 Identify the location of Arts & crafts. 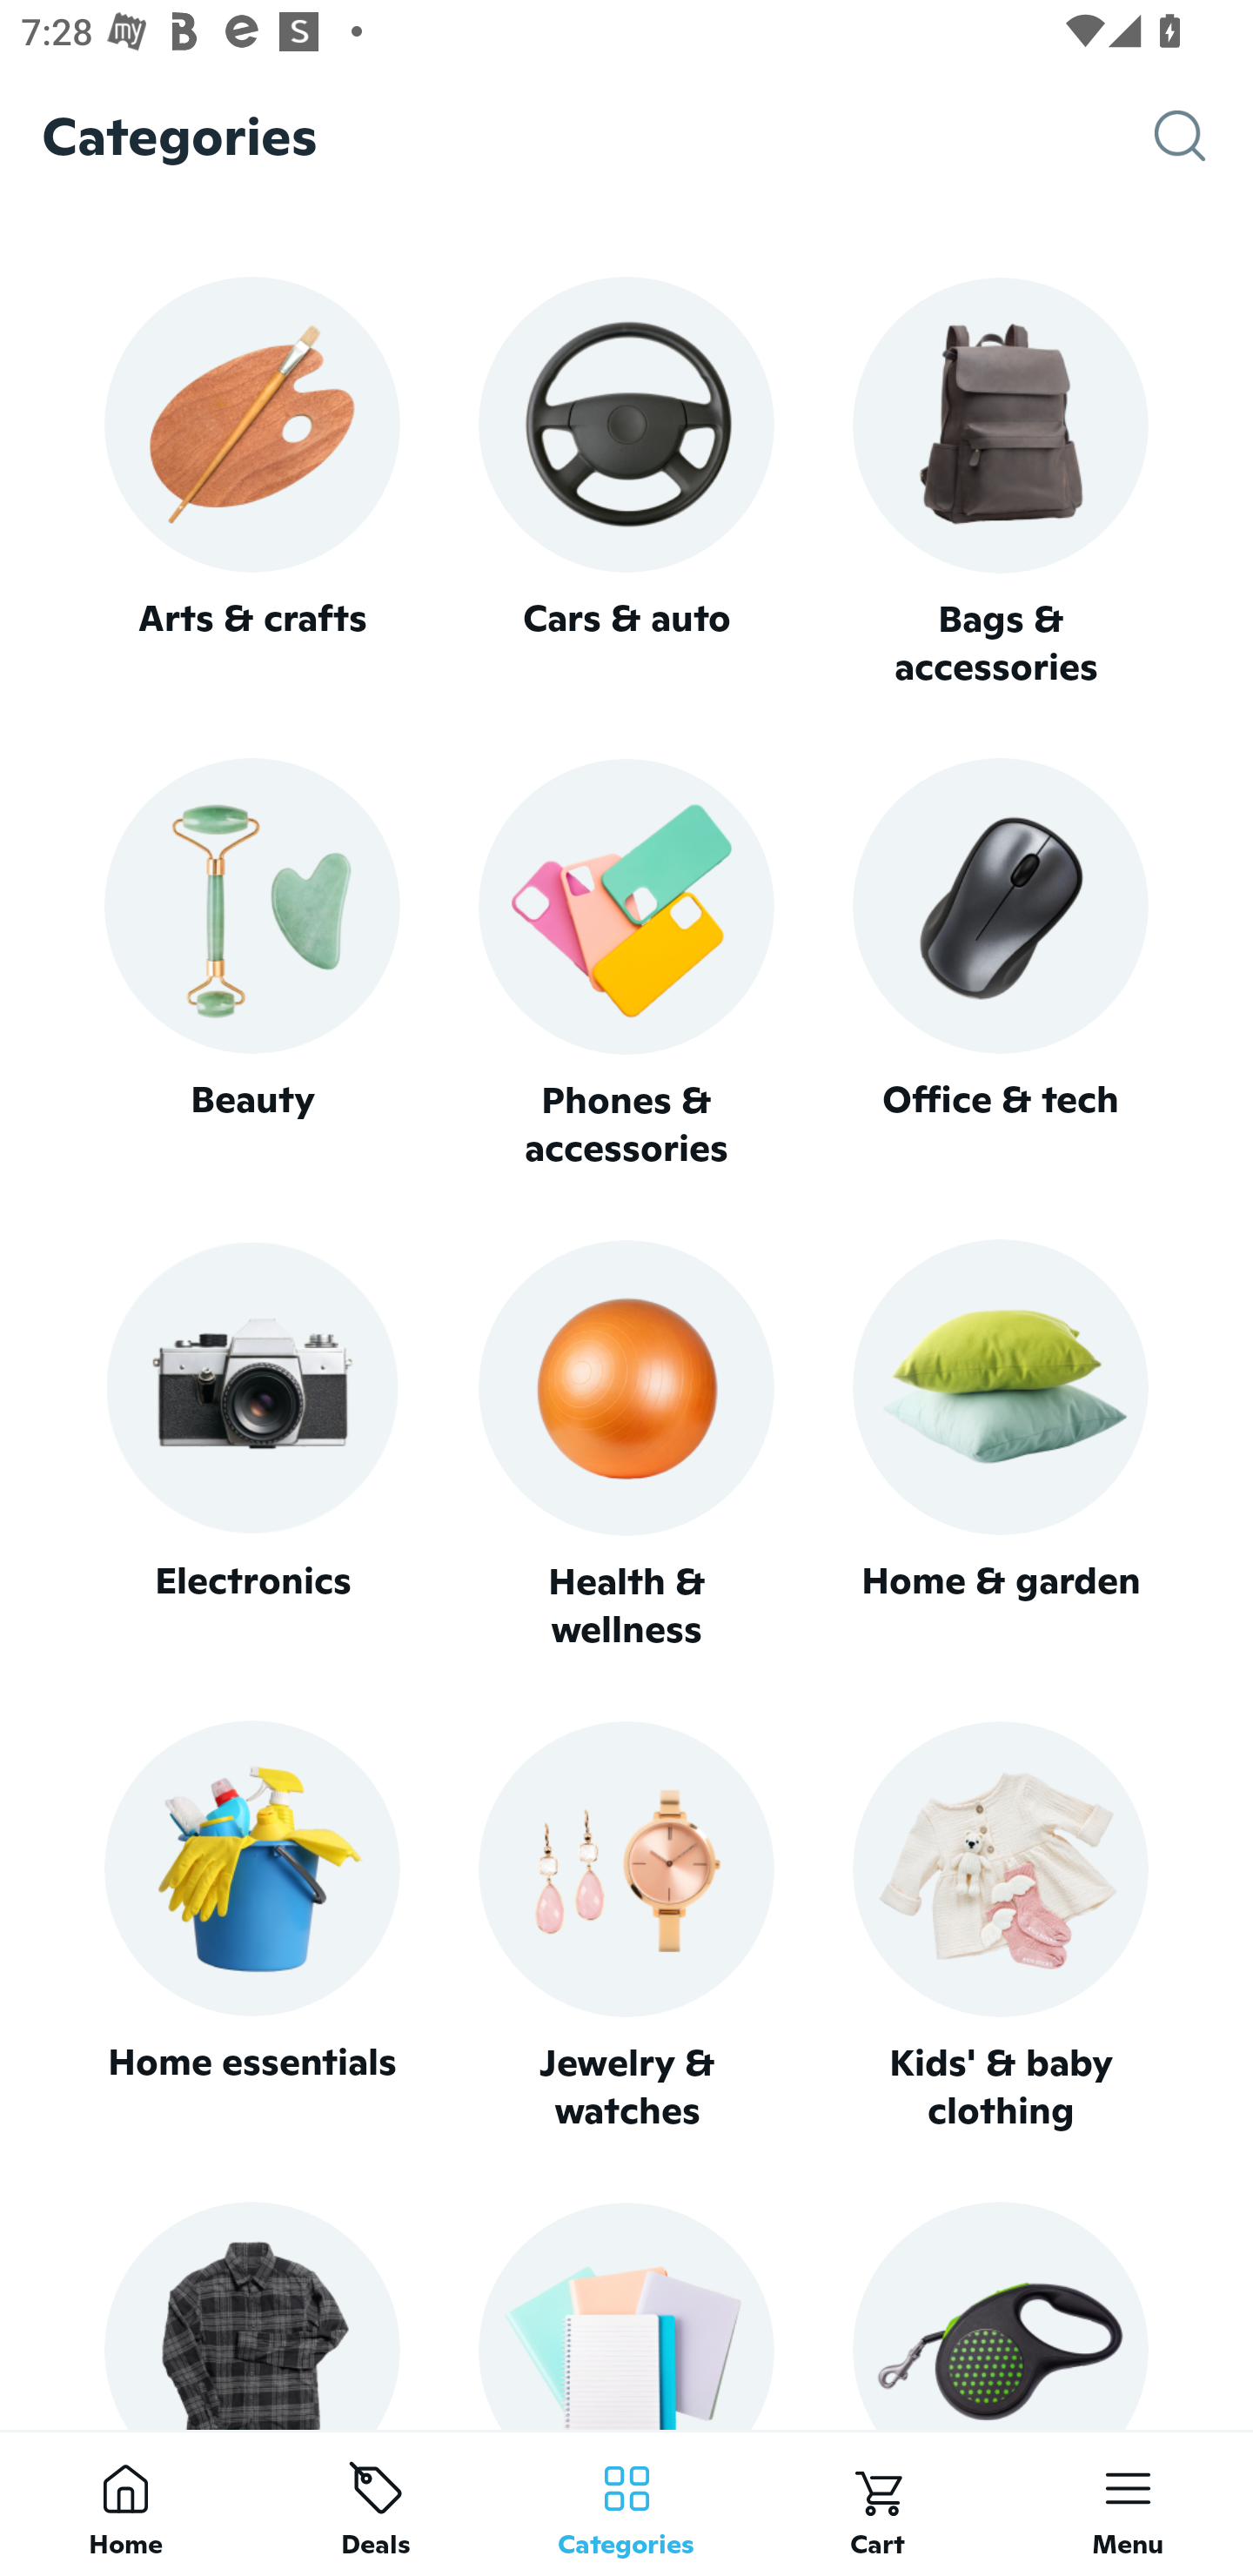
(251, 482).